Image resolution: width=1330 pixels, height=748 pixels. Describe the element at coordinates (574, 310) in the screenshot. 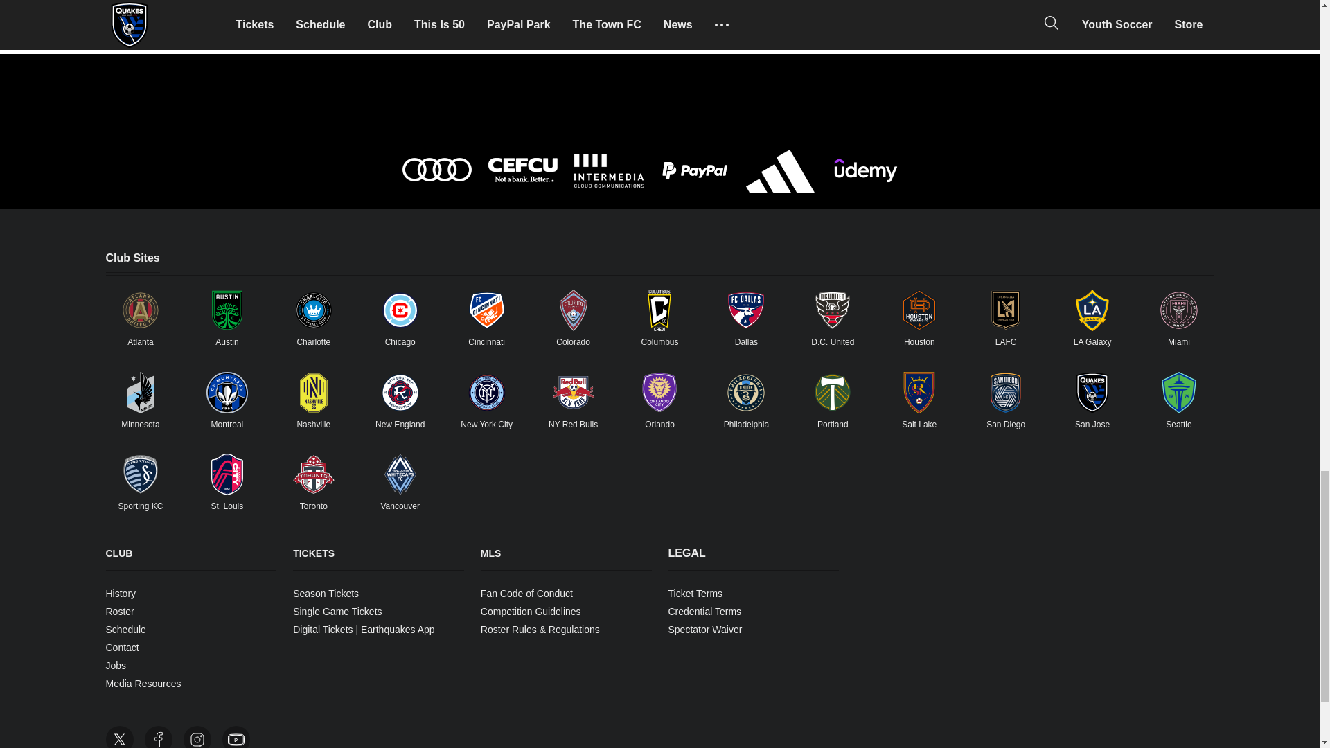

I see `Link to Colorado` at that location.